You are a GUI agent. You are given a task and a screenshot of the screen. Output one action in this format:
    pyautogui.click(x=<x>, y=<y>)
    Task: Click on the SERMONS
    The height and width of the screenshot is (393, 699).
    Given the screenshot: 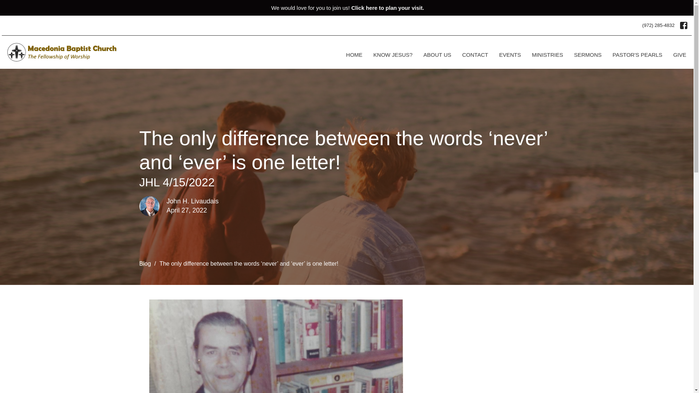 What is the action you would take?
    pyautogui.click(x=588, y=55)
    